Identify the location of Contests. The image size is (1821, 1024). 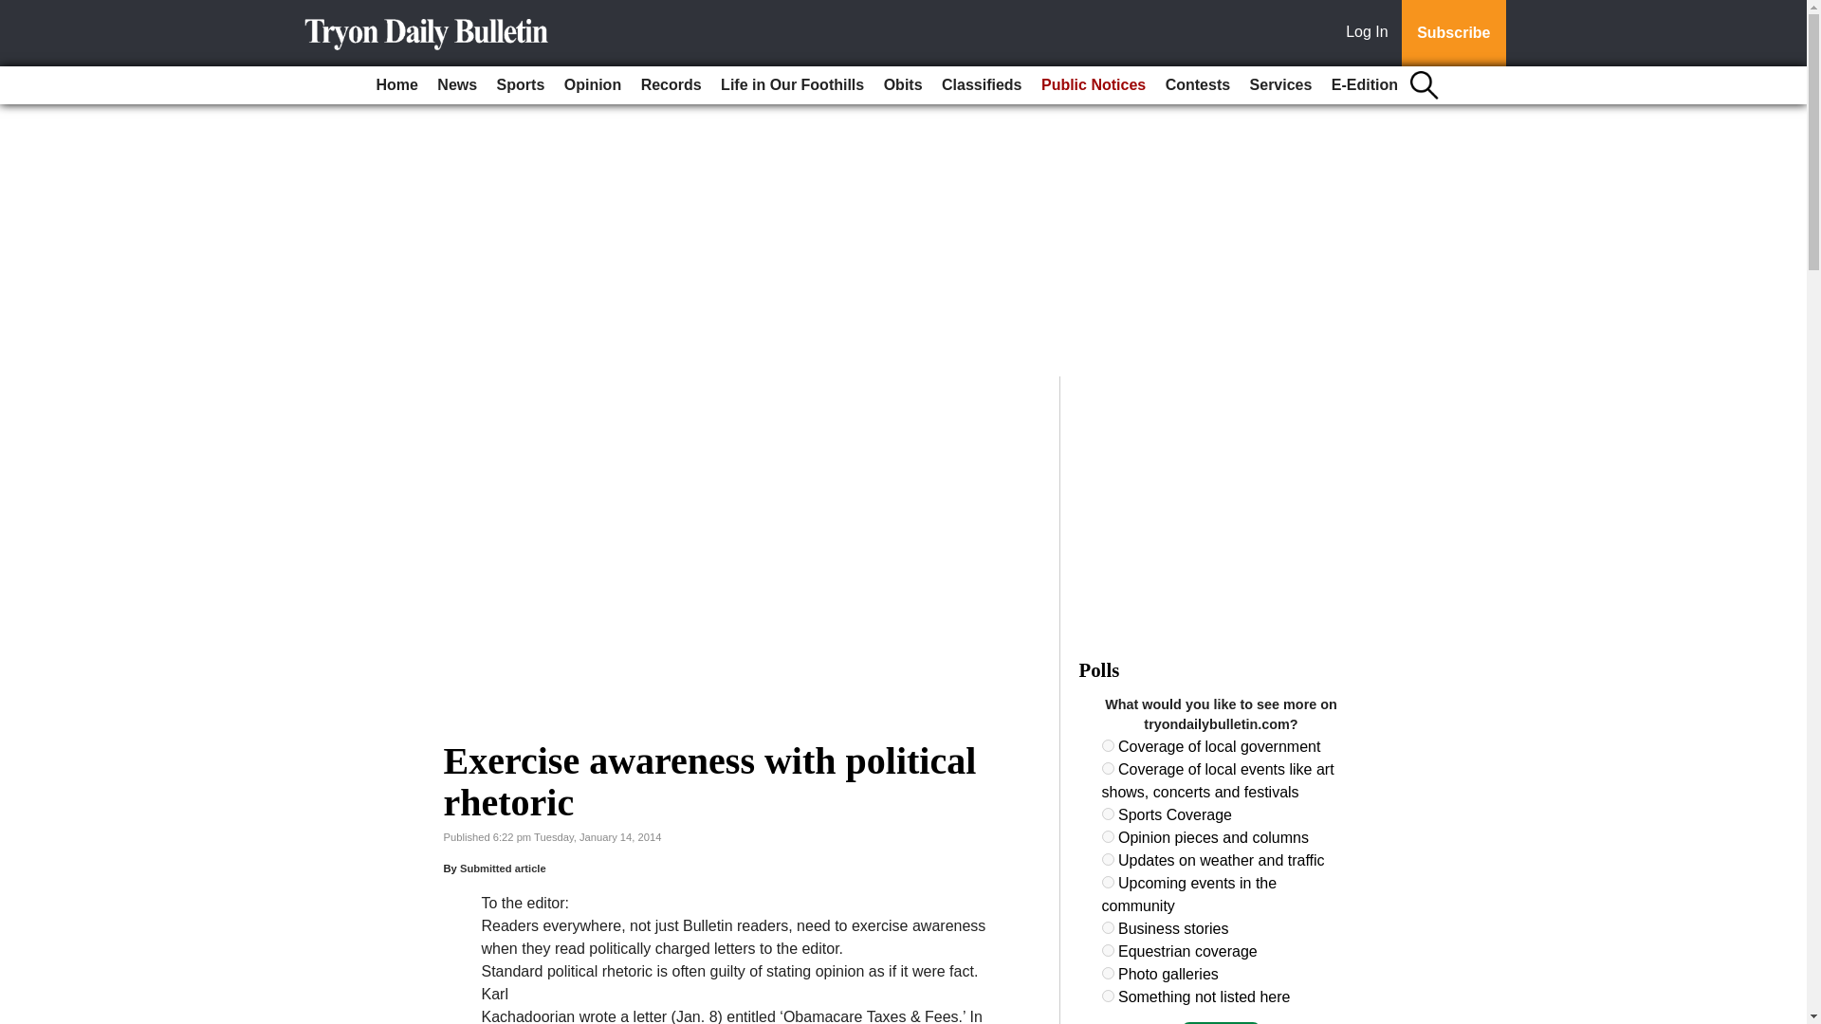
(1198, 85).